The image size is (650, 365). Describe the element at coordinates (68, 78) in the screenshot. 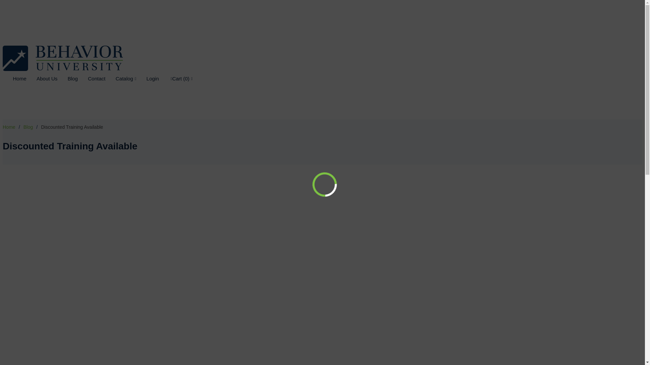

I see `Blog` at that location.